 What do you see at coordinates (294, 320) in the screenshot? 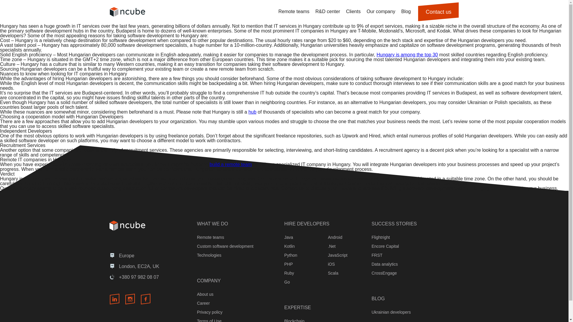
I see `Blockchain` at bounding box center [294, 320].